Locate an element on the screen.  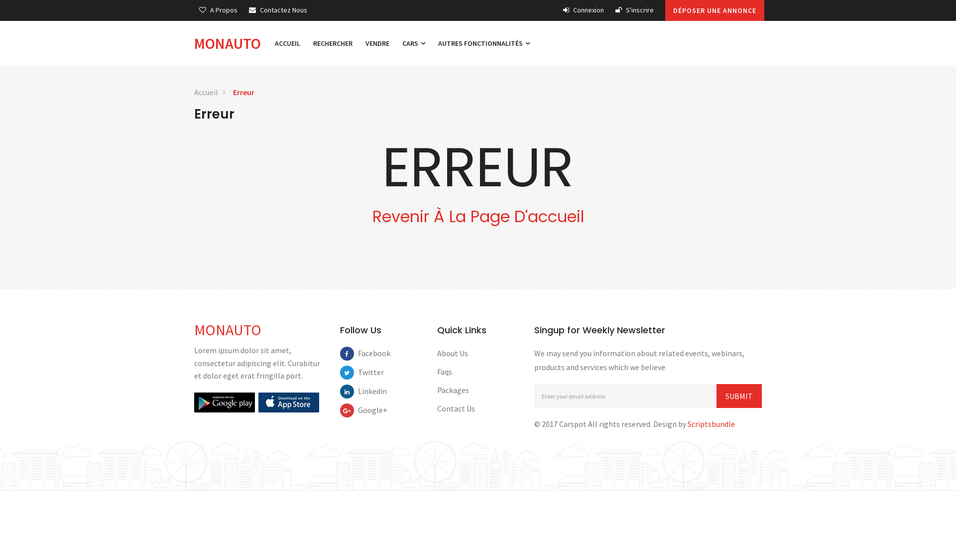
VENDRE is located at coordinates (377, 43).